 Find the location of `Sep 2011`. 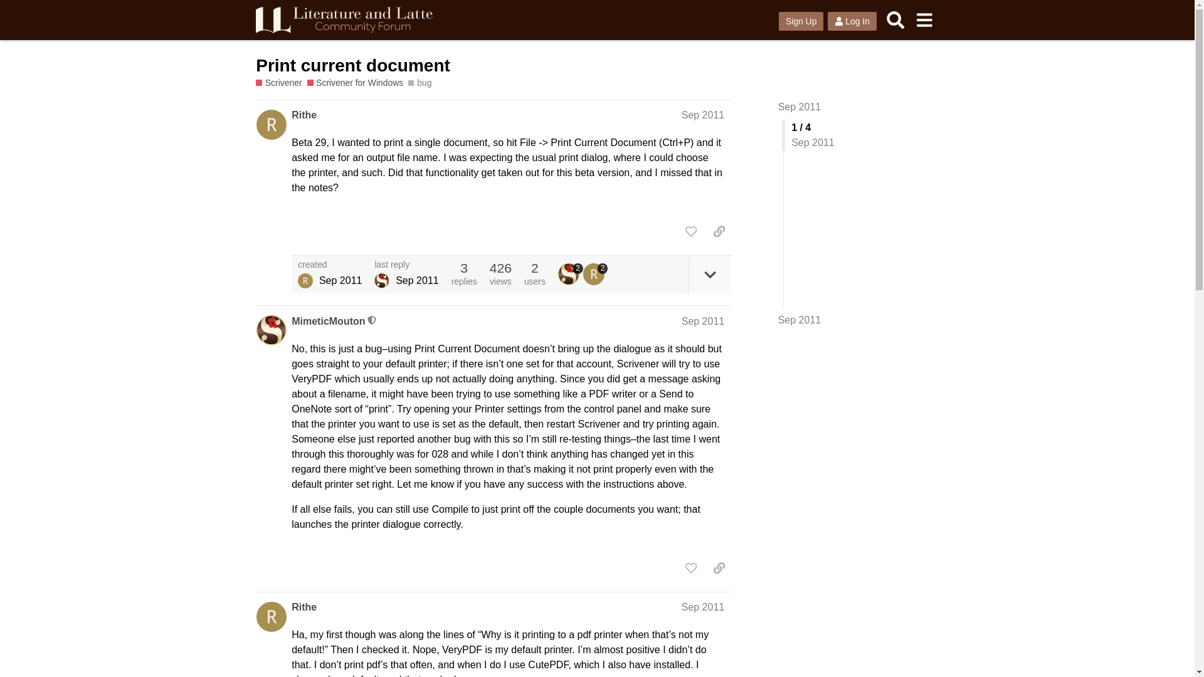

Sep 2011 is located at coordinates (799, 107).